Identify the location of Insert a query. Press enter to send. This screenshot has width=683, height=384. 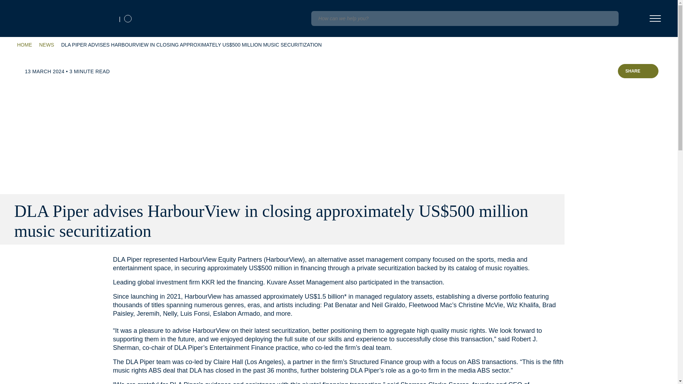
(465, 18).